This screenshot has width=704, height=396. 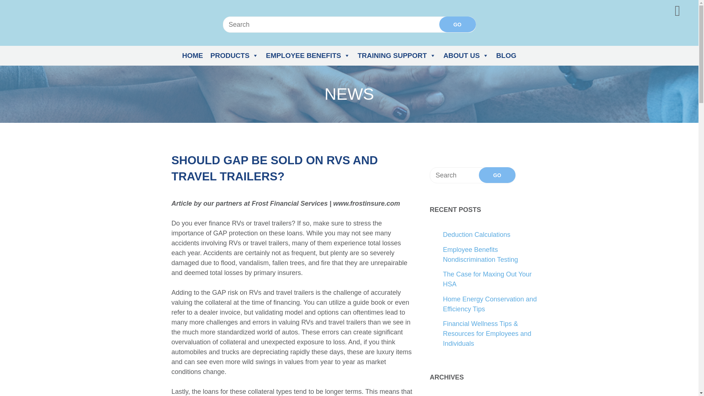 What do you see at coordinates (308, 55) in the screenshot?
I see `EMPLOYEE BENEFITS` at bounding box center [308, 55].